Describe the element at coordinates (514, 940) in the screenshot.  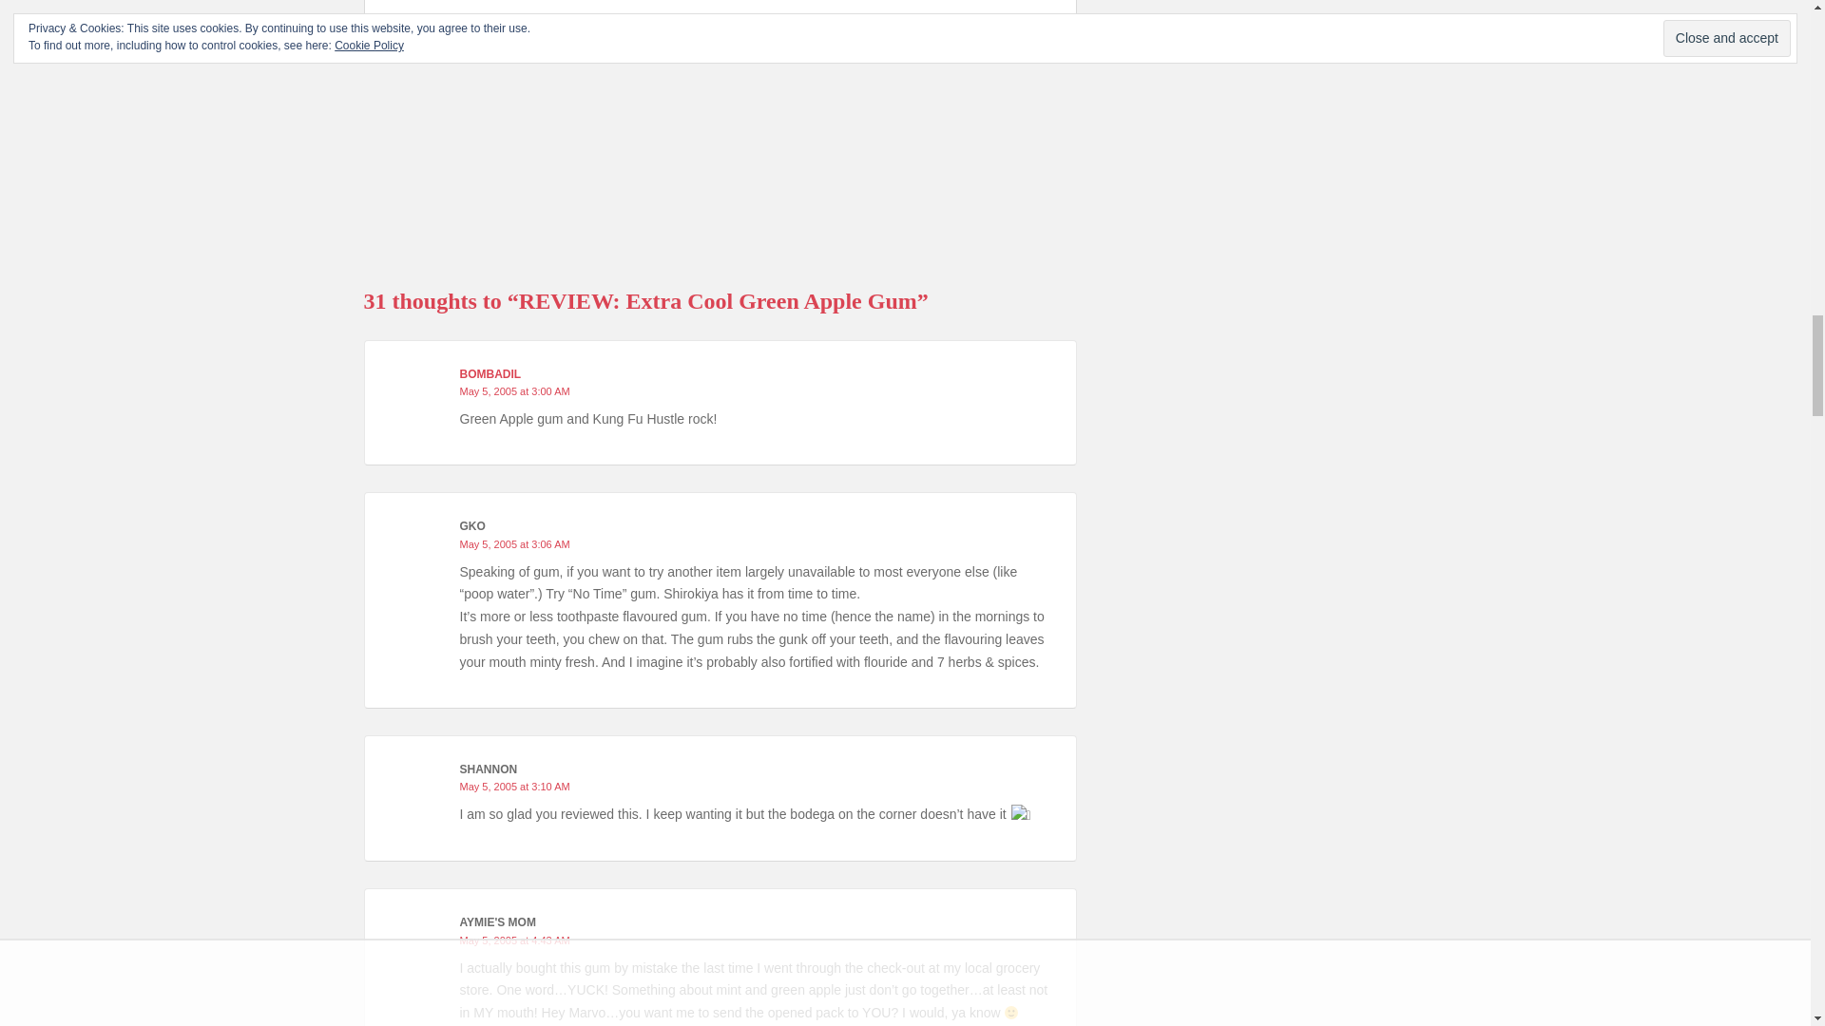
I see `May 5, 2005 at 4:43 AM` at that location.